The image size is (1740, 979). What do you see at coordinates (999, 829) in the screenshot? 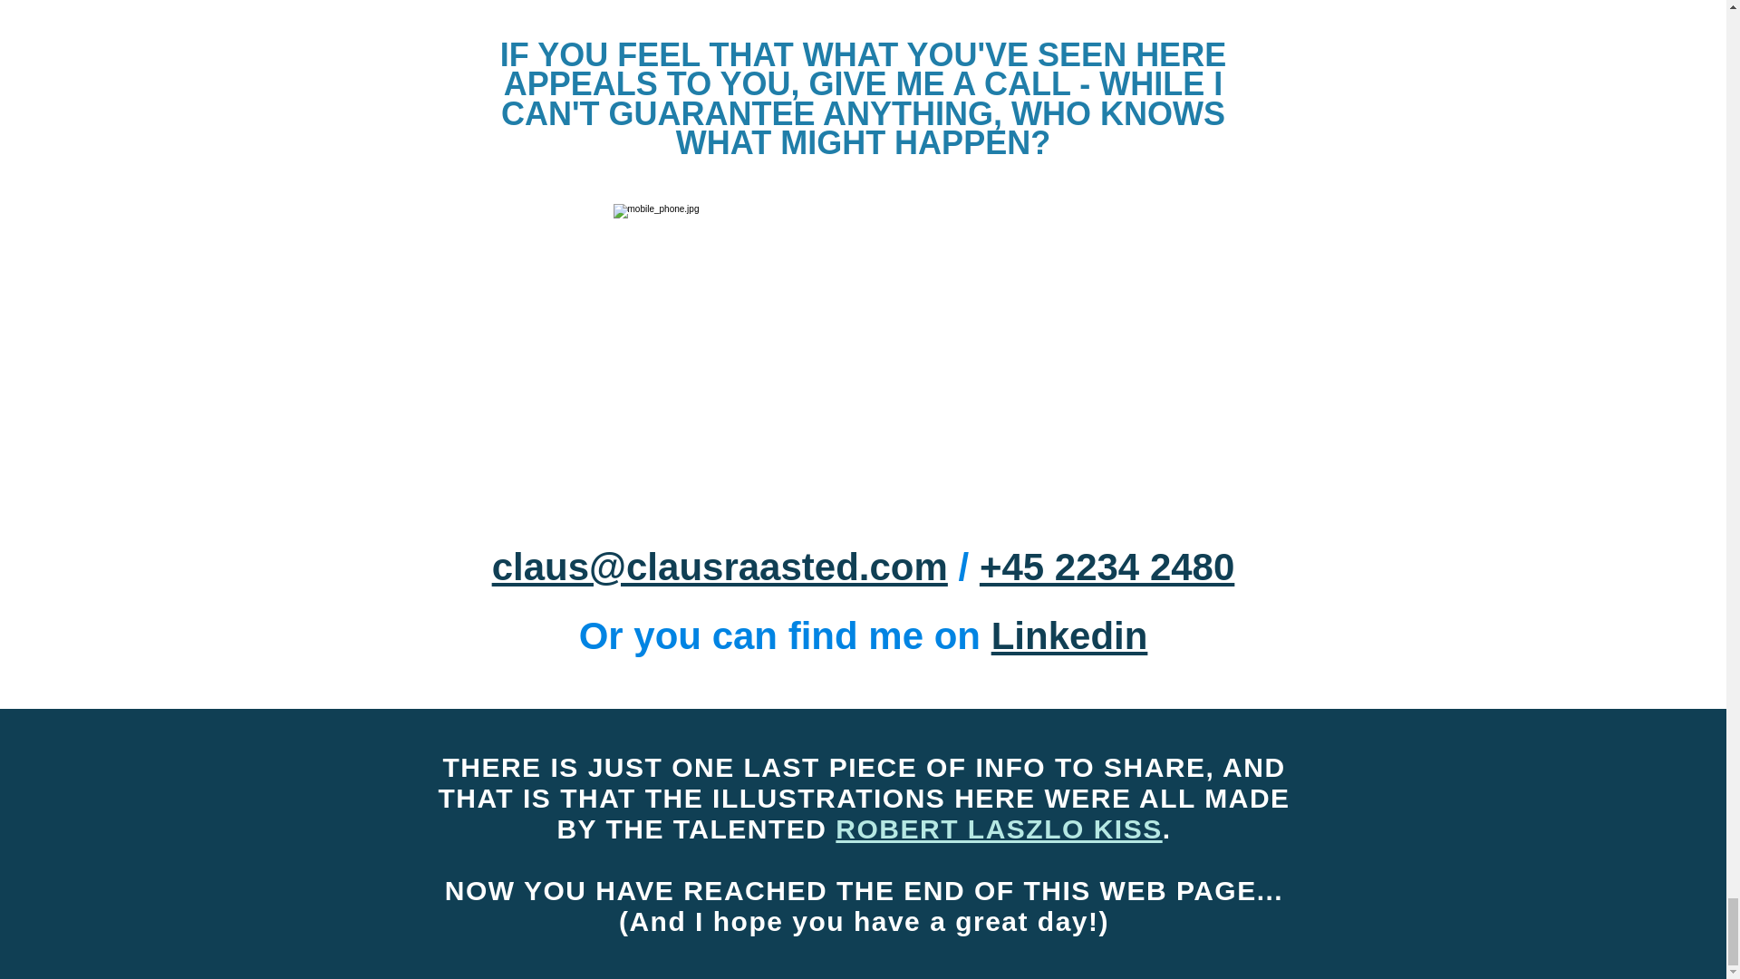
I see `ROBERT LASZLO KISS` at bounding box center [999, 829].